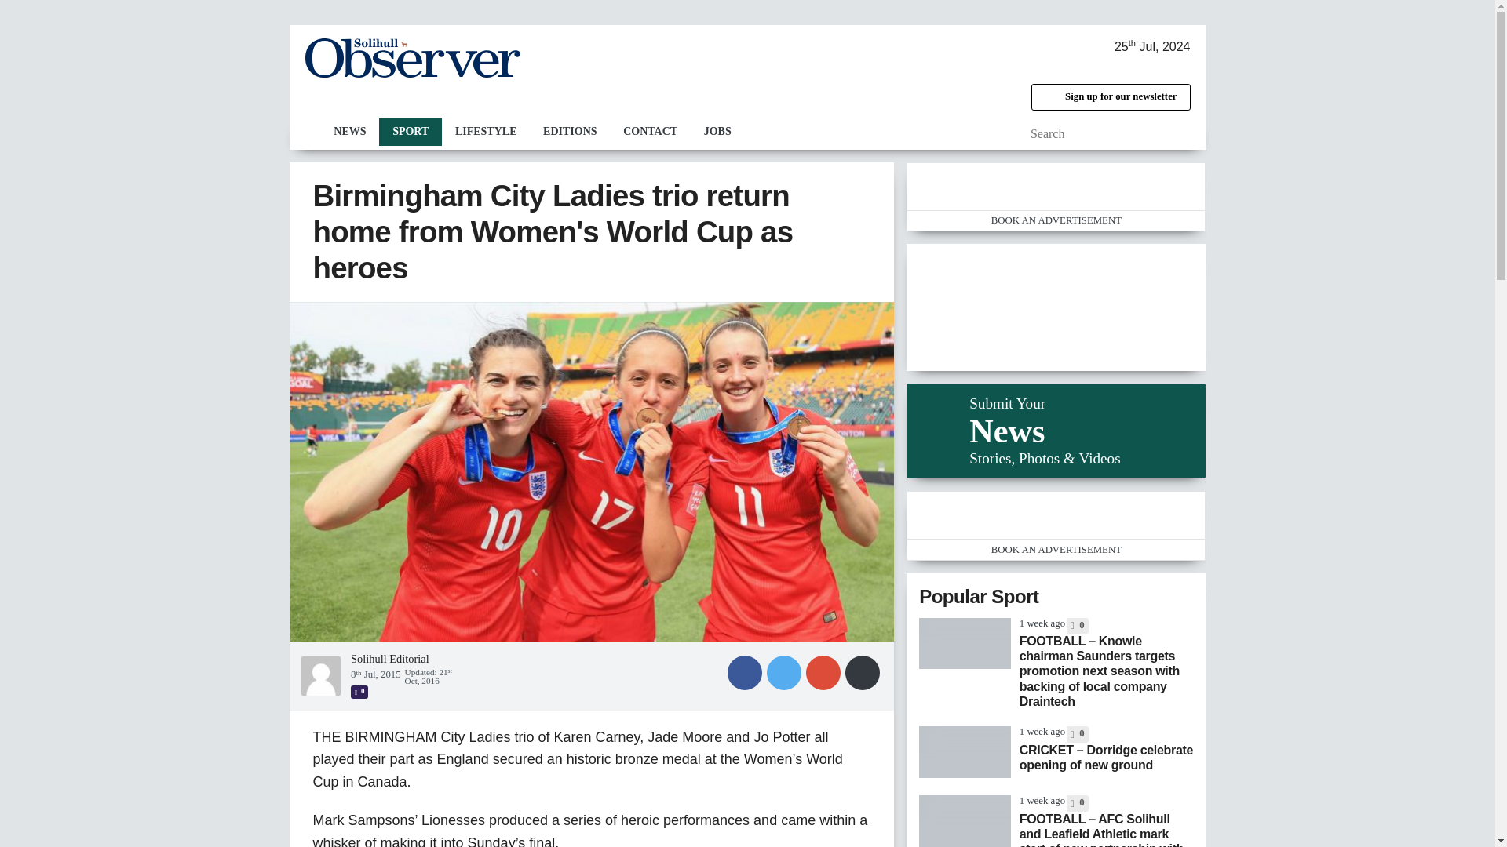 The width and height of the screenshot is (1507, 847). Describe the element at coordinates (410, 132) in the screenshot. I see `SPORT` at that location.